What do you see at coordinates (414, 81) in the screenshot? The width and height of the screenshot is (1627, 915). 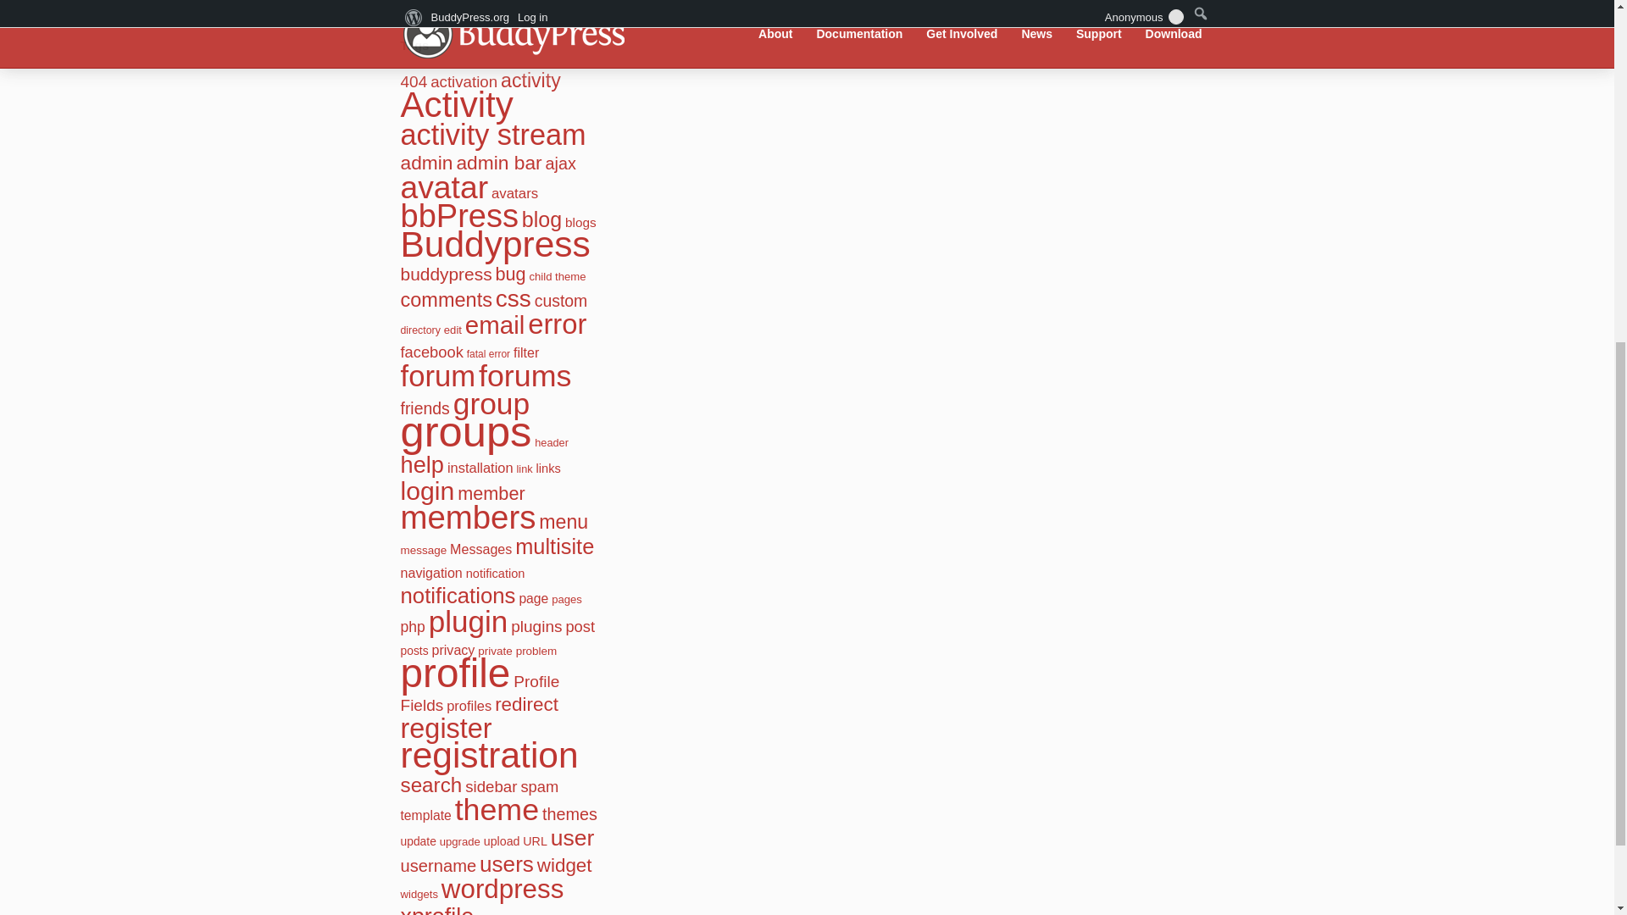 I see `404` at bounding box center [414, 81].